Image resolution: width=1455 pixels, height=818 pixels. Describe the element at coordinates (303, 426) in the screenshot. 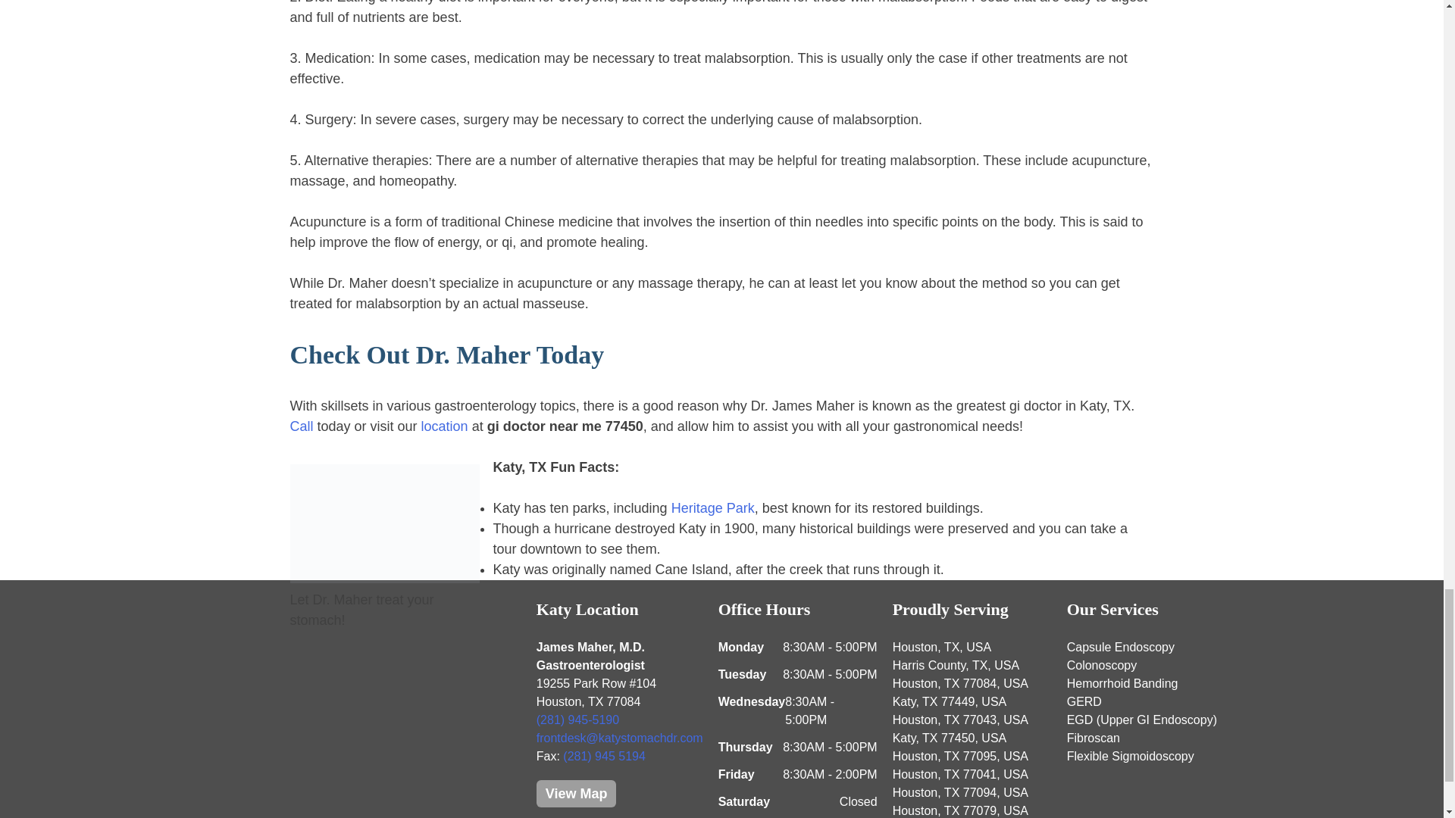

I see `Call` at that location.